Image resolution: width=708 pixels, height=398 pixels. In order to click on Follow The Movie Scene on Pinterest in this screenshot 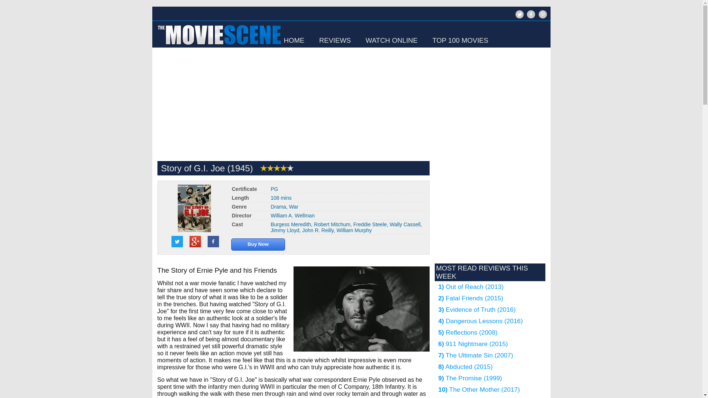, I will do `click(542, 14)`.